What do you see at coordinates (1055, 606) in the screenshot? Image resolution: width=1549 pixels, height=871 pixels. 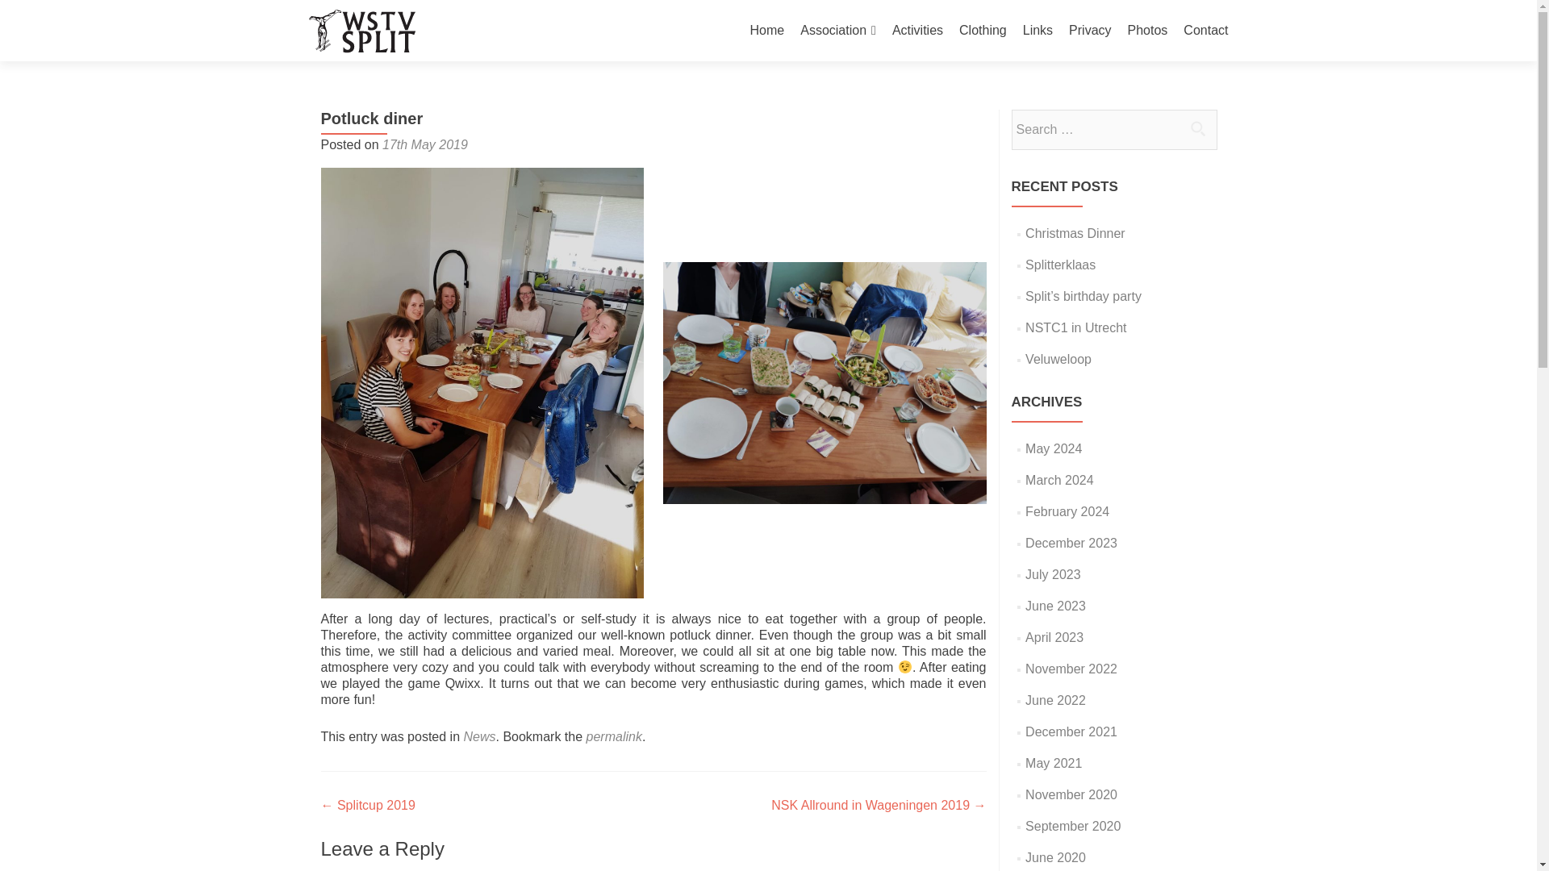 I see `June 2023` at bounding box center [1055, 606].